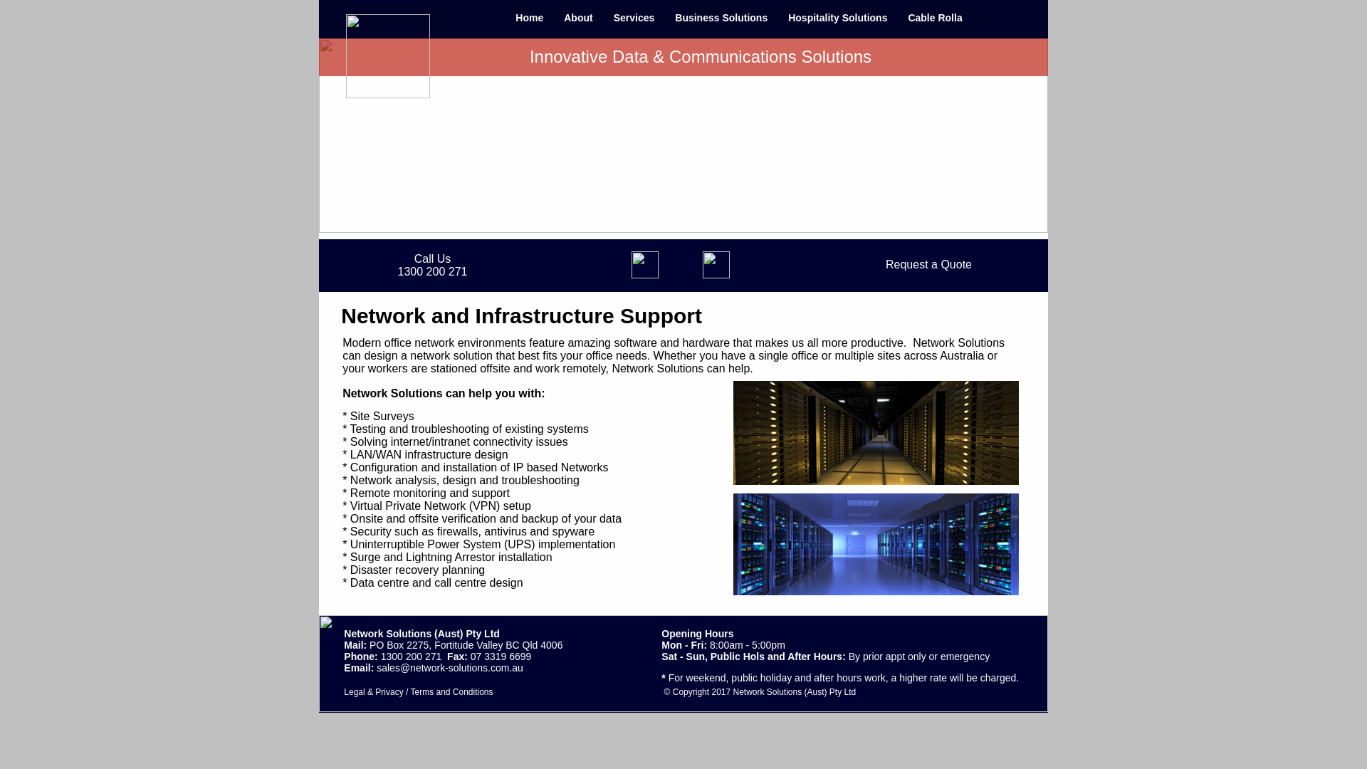 The height and width of the screenshot is (769, 1367). What do you see at coordinates (634, 17) in the screenshot?
I see `Services` at bounding box center [634, 17].